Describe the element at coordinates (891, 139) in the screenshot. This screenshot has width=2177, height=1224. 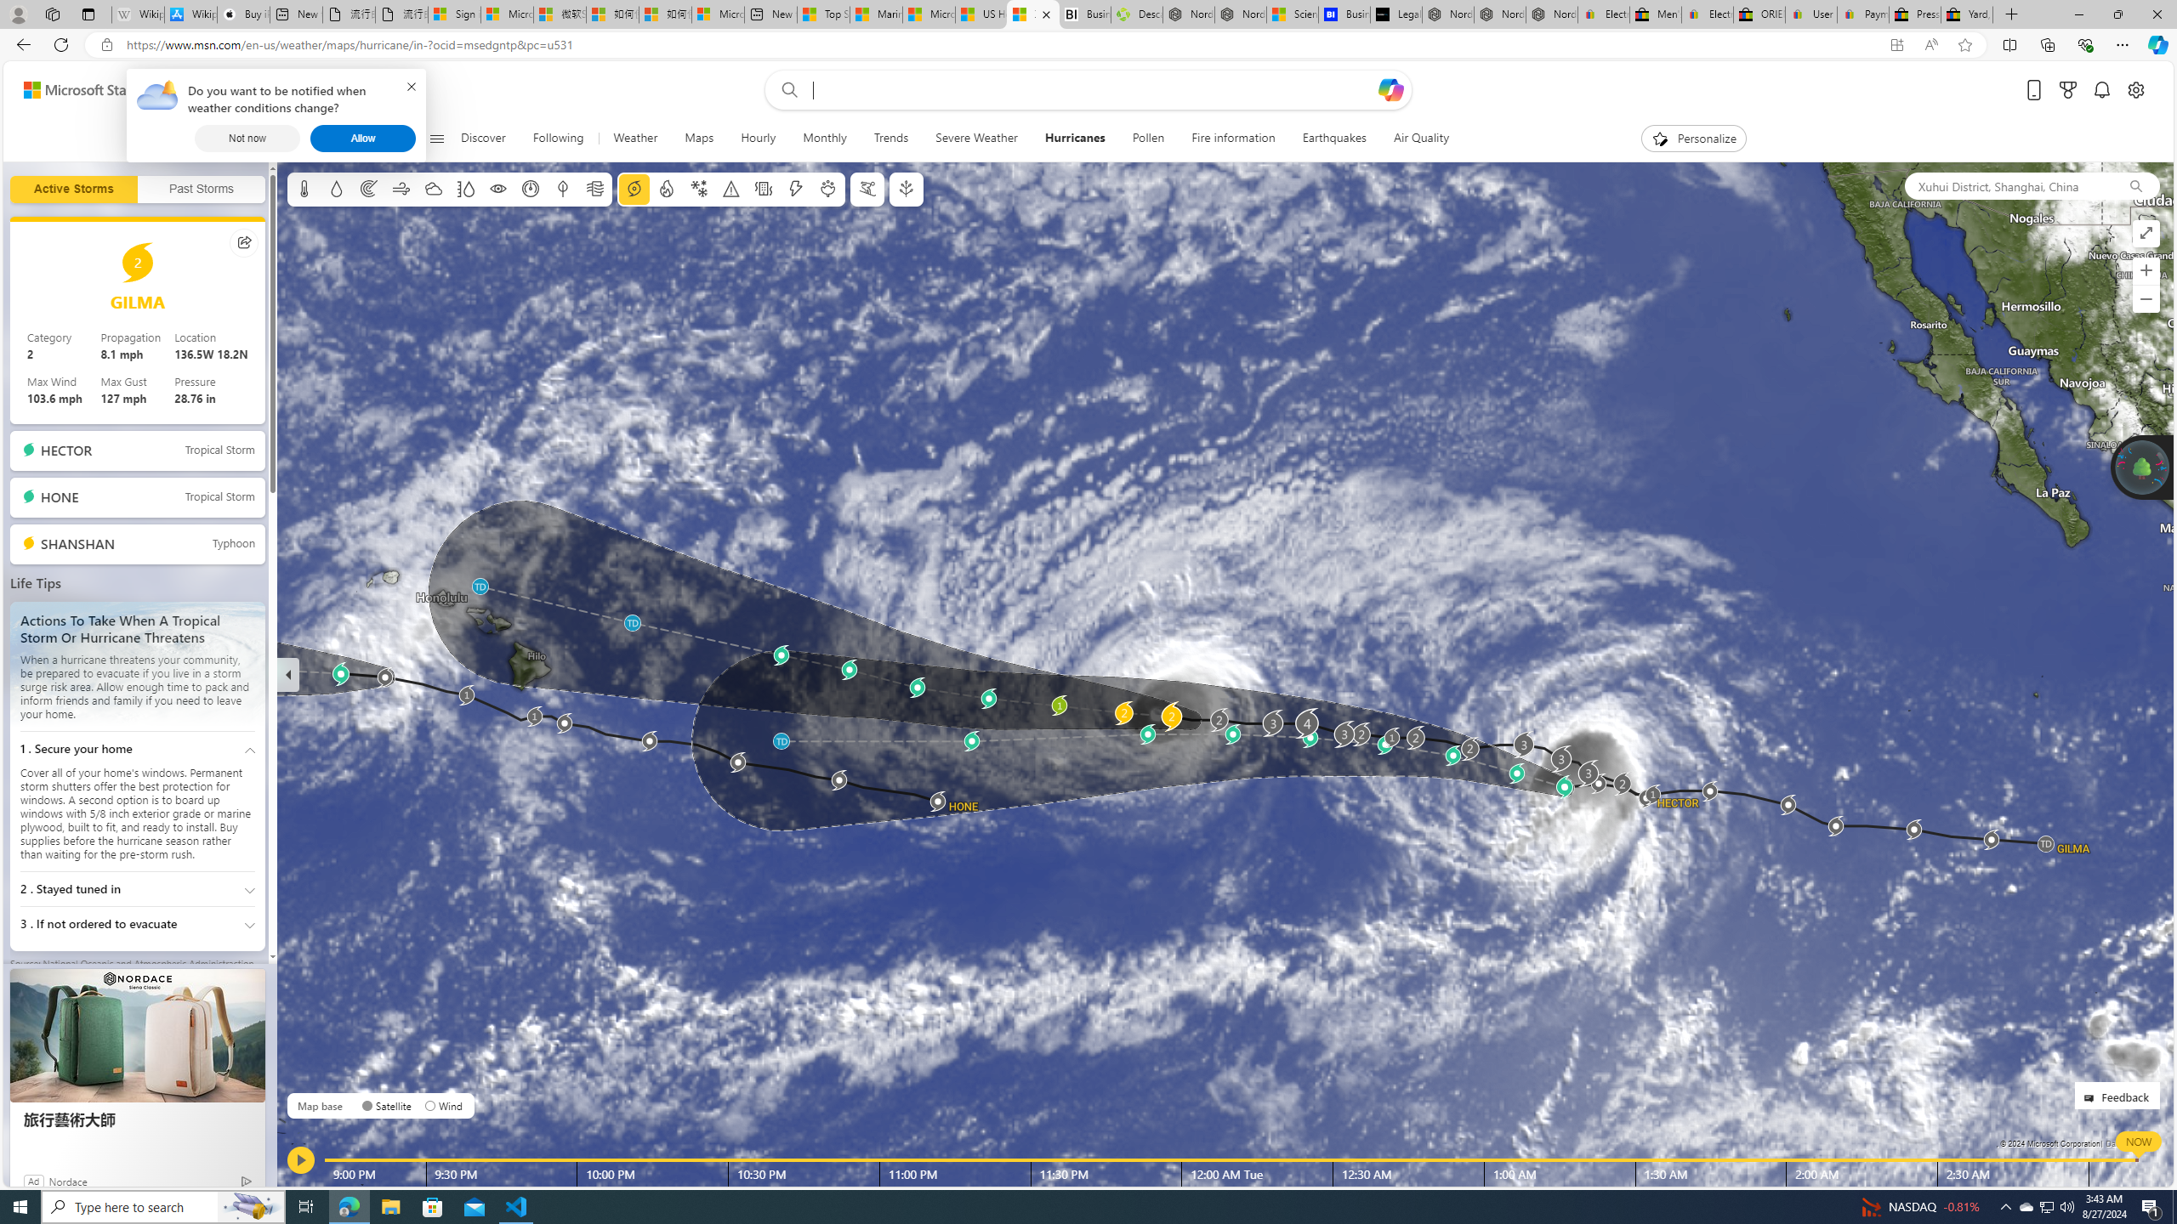
I see `Trends` at that location.